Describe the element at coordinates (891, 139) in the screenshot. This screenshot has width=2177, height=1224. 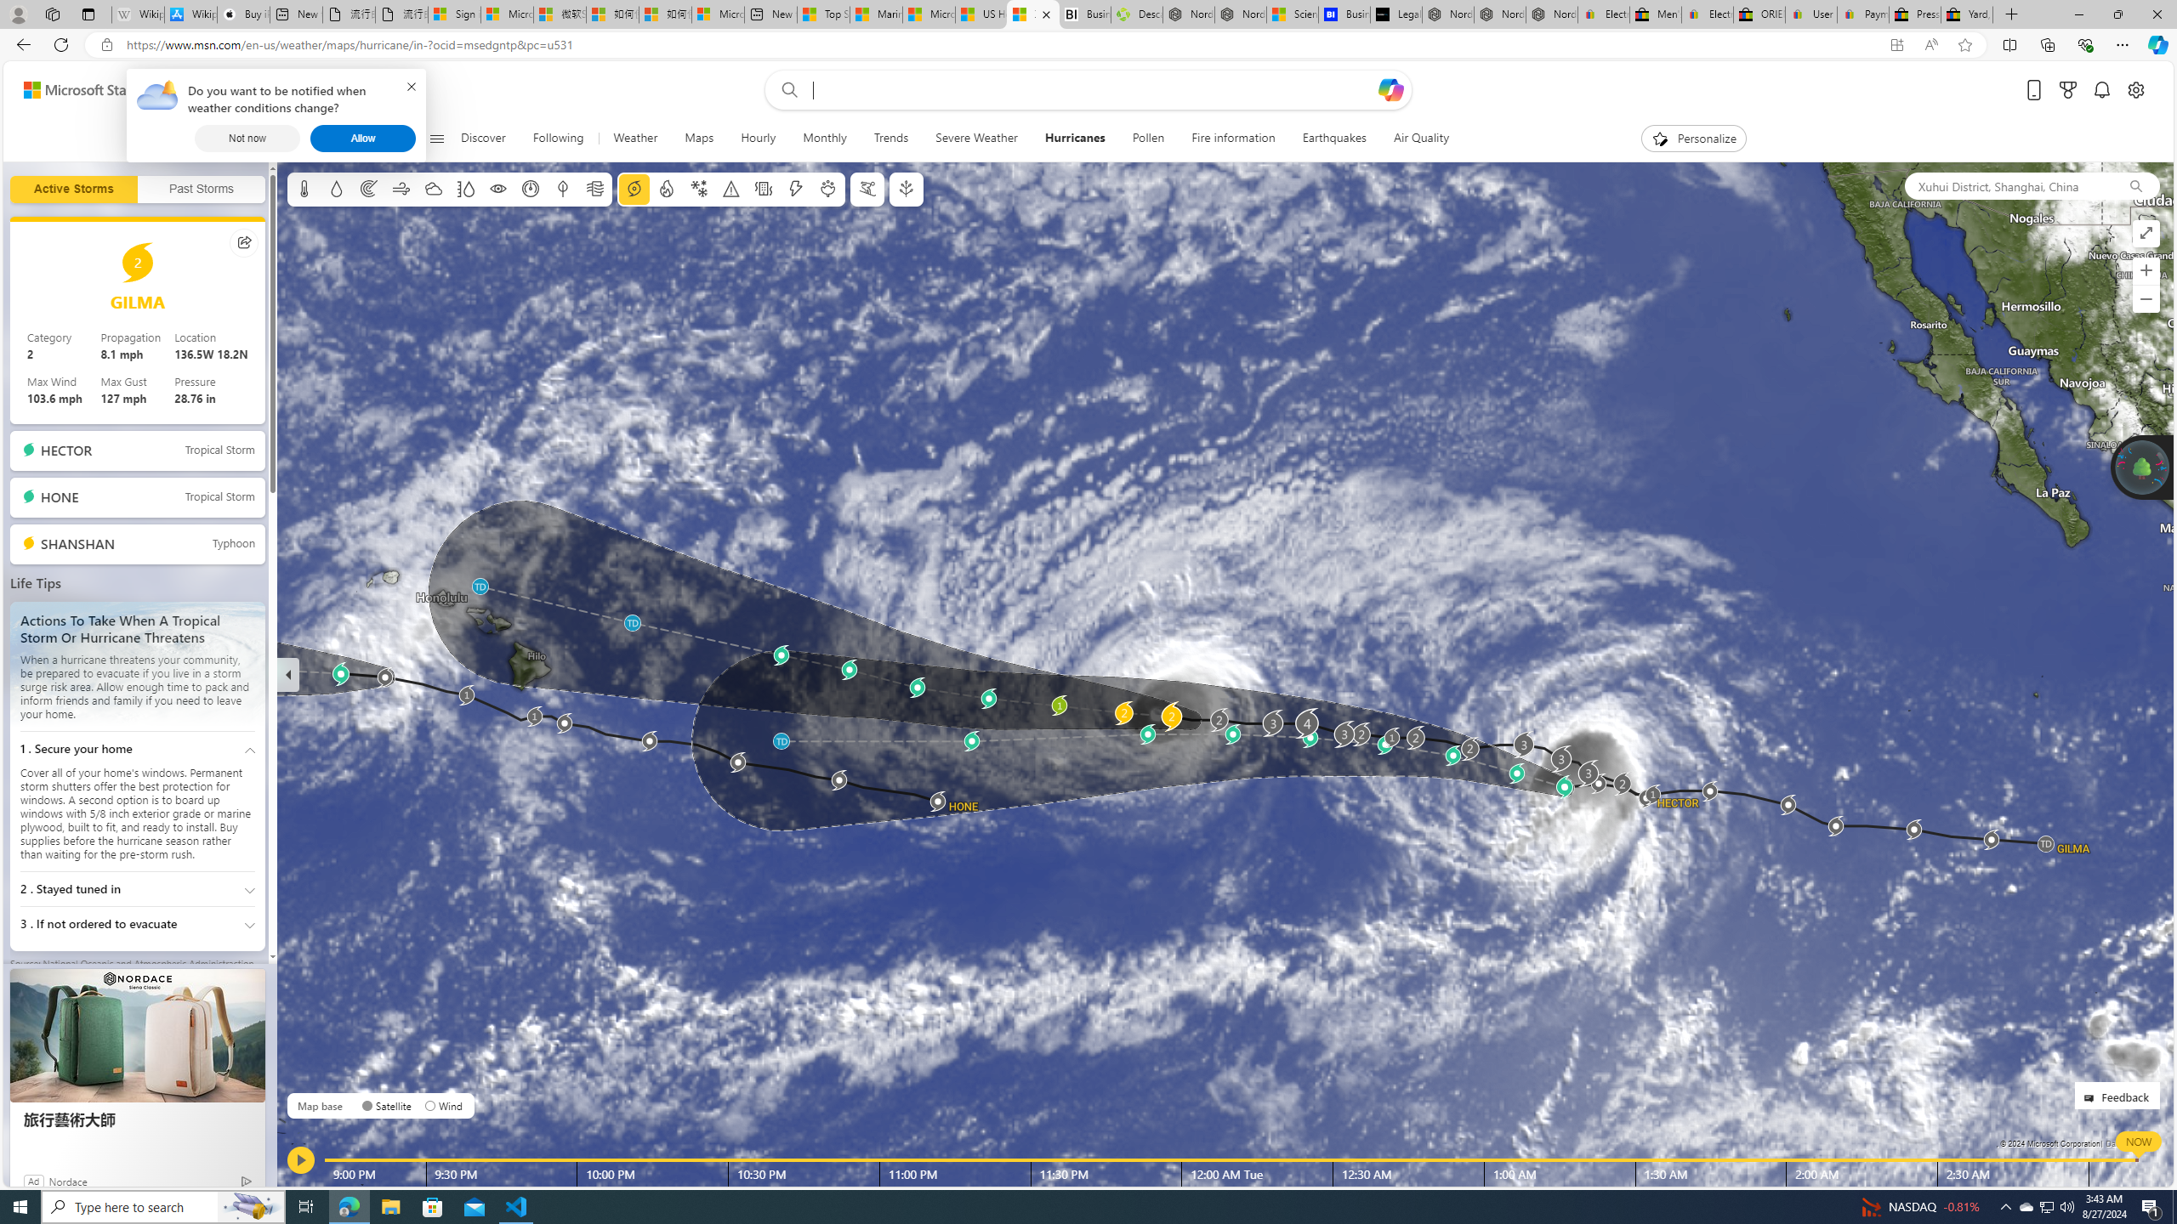
I see `Trends` at that location.